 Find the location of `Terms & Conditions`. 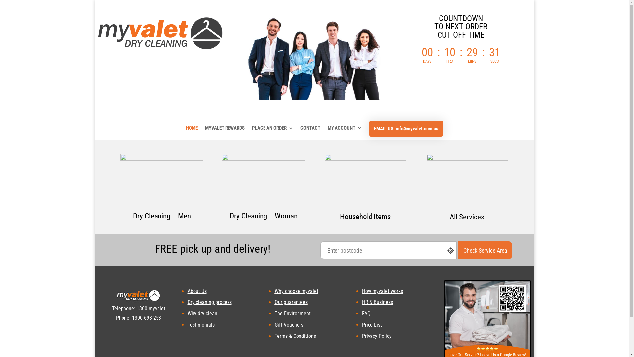

Terms & Conditions is located at coordinates (295, 336).